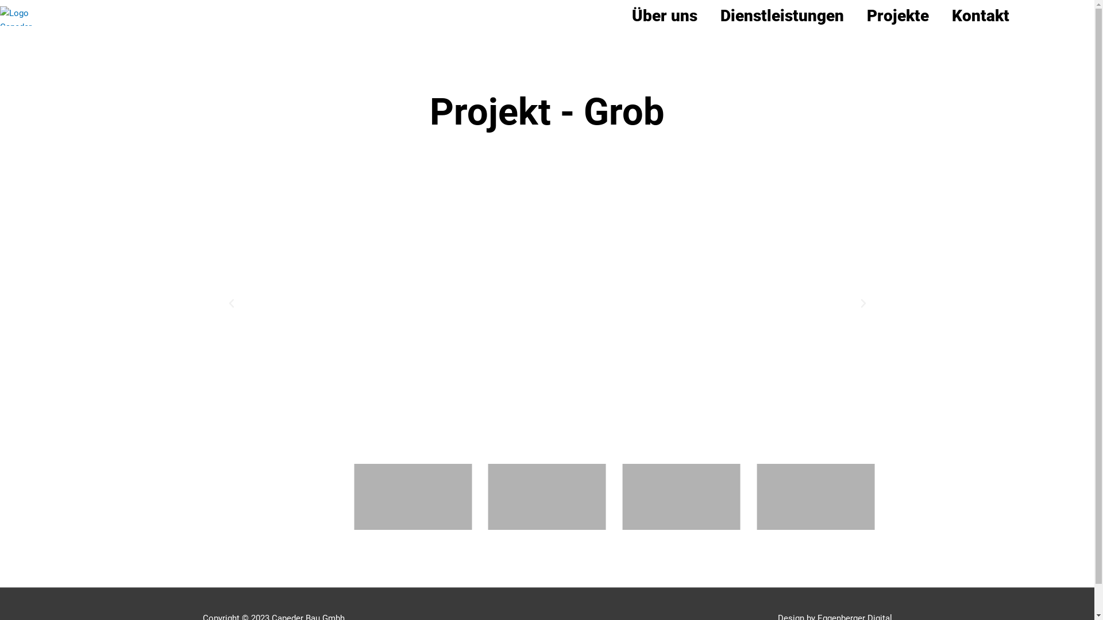 The width and height of the screenshot is (1103, 620). What do you see at coordinates (898, 16) in the screenshot?
I see `Projekte` at bounding box center [898, 16].